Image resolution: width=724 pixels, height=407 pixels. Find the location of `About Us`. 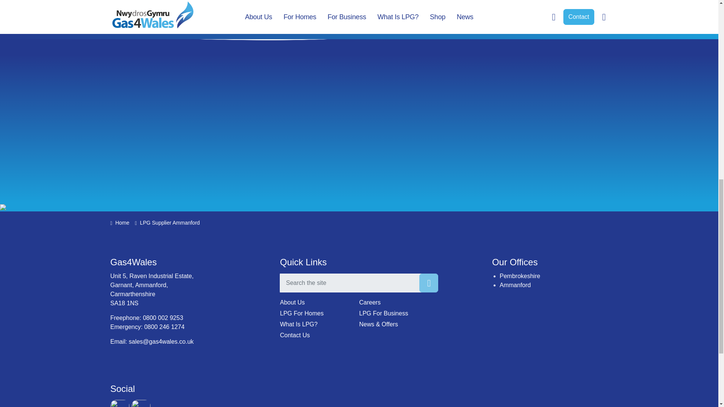

About Us is located at coordinates (319, 302).